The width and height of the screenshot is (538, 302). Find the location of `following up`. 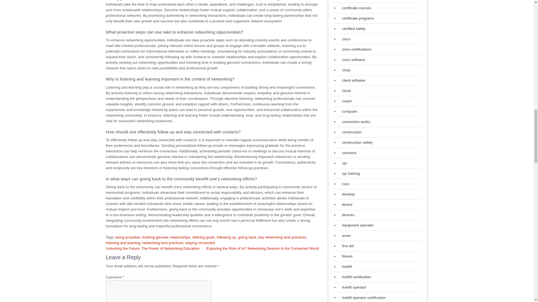

following up is located at coordinates (226, 237).